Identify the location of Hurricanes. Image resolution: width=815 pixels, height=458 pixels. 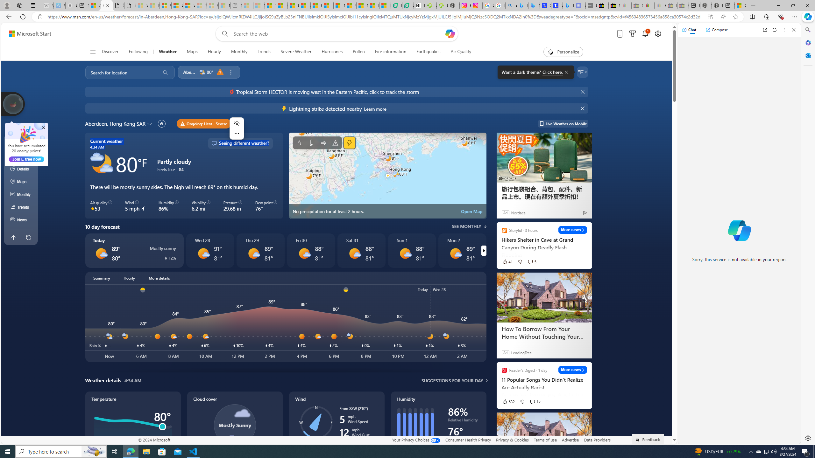
(332, 52).